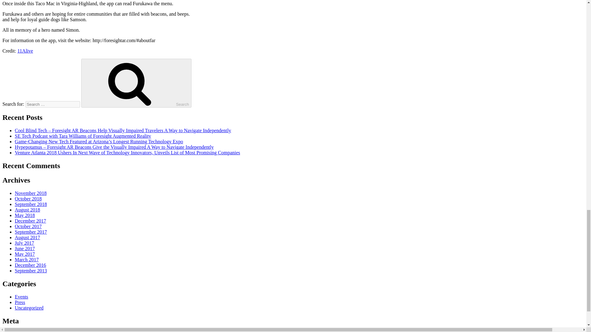 This screenshot has width=591, height=332. What do you see at coordinates (30, 221) in the screenshot?
I see `December 2017` at bounding box center [30, 221].